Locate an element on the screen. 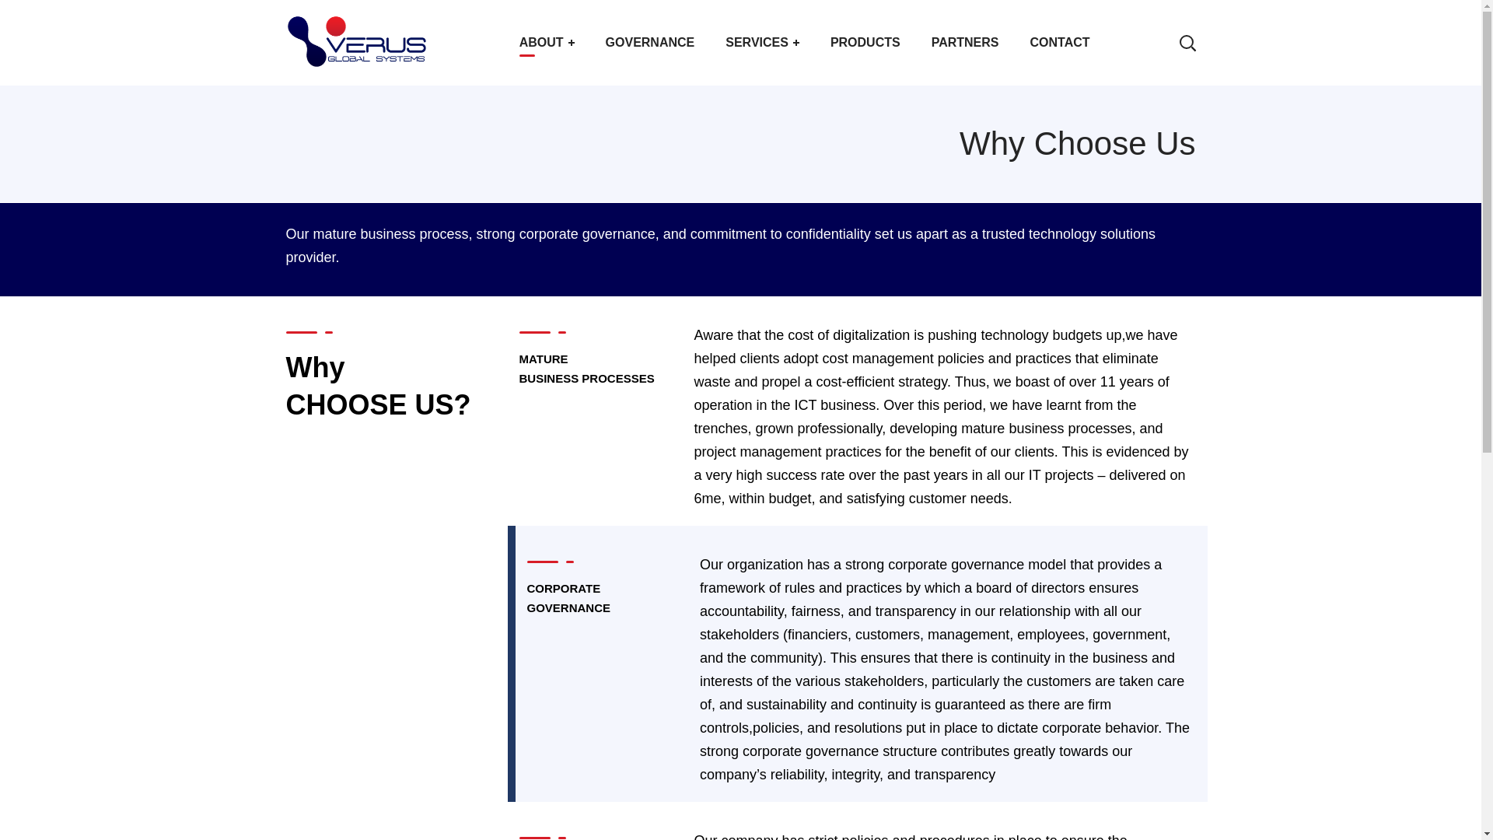 The height and width of the screenshot is (840, 1493). ABOUT is located at coordinates (547, 43).